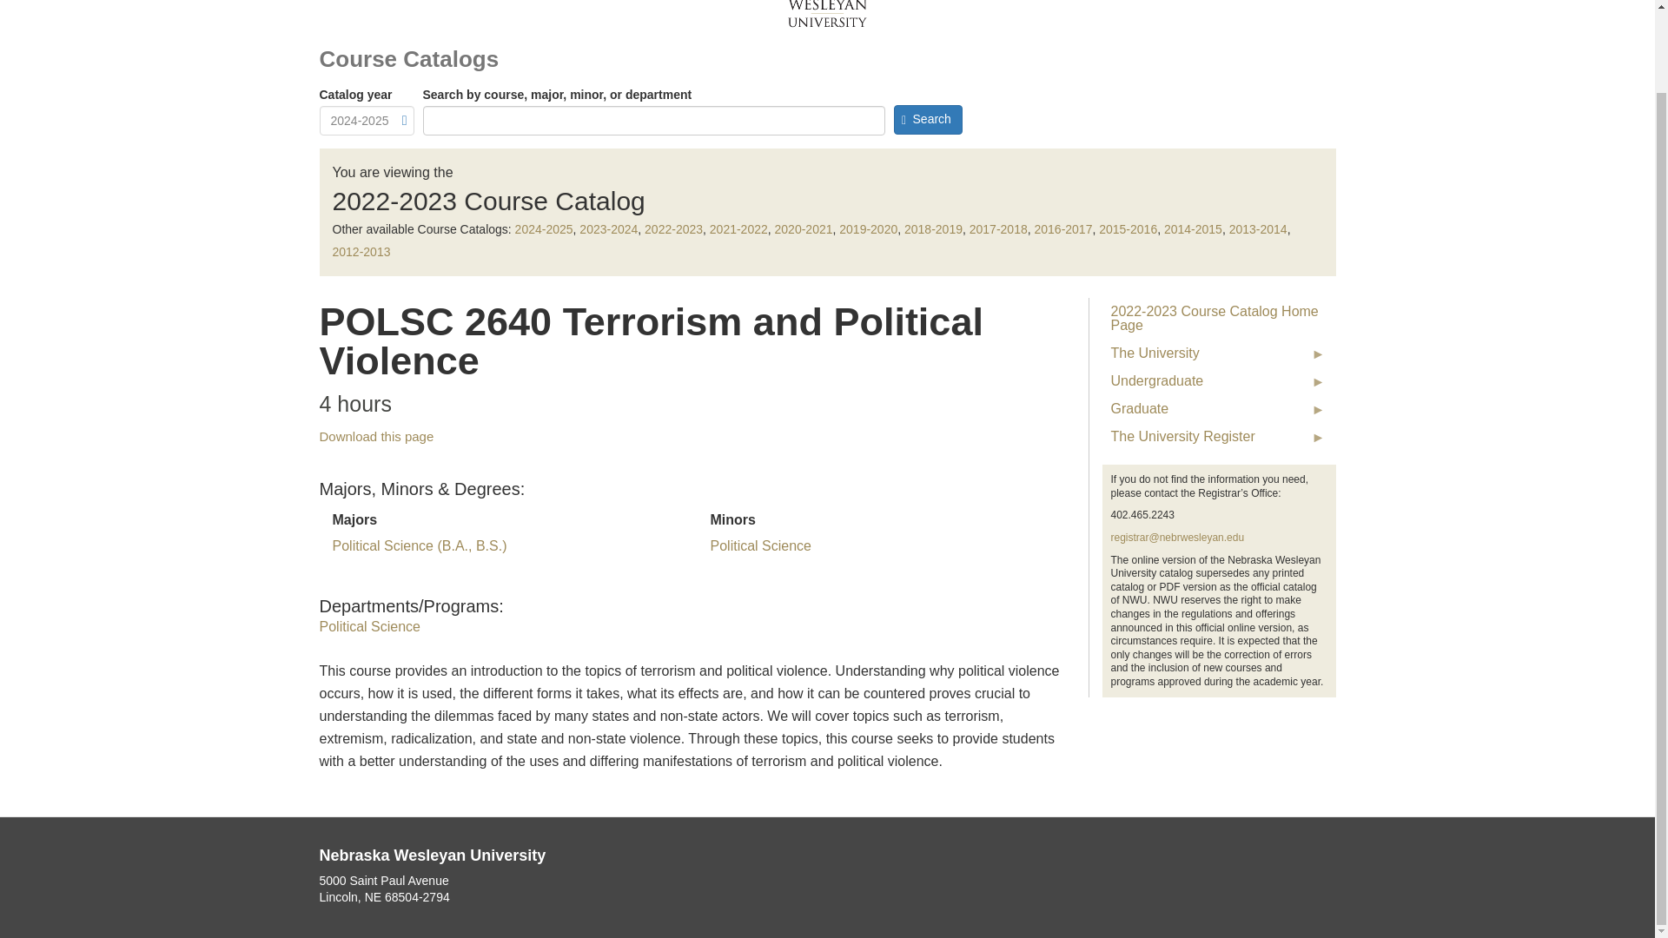 The image size is (1668, 938). I want to click on 2017-2018, so click(997, 229).